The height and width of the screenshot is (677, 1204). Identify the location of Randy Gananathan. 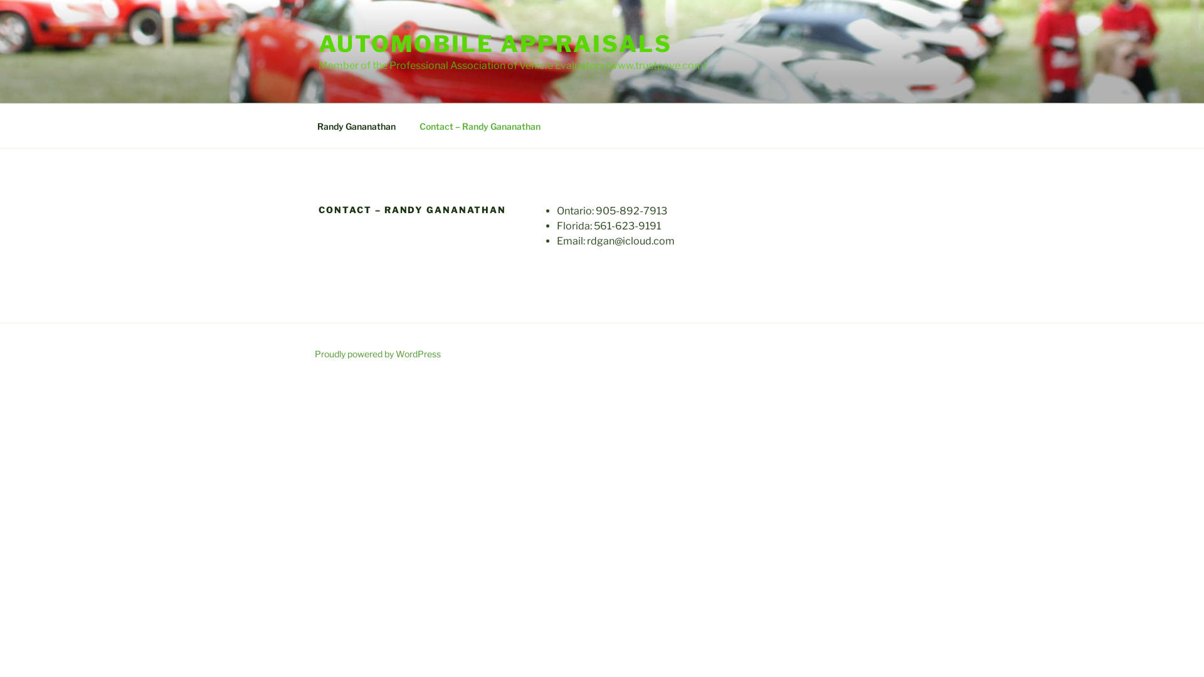
(356, 125).